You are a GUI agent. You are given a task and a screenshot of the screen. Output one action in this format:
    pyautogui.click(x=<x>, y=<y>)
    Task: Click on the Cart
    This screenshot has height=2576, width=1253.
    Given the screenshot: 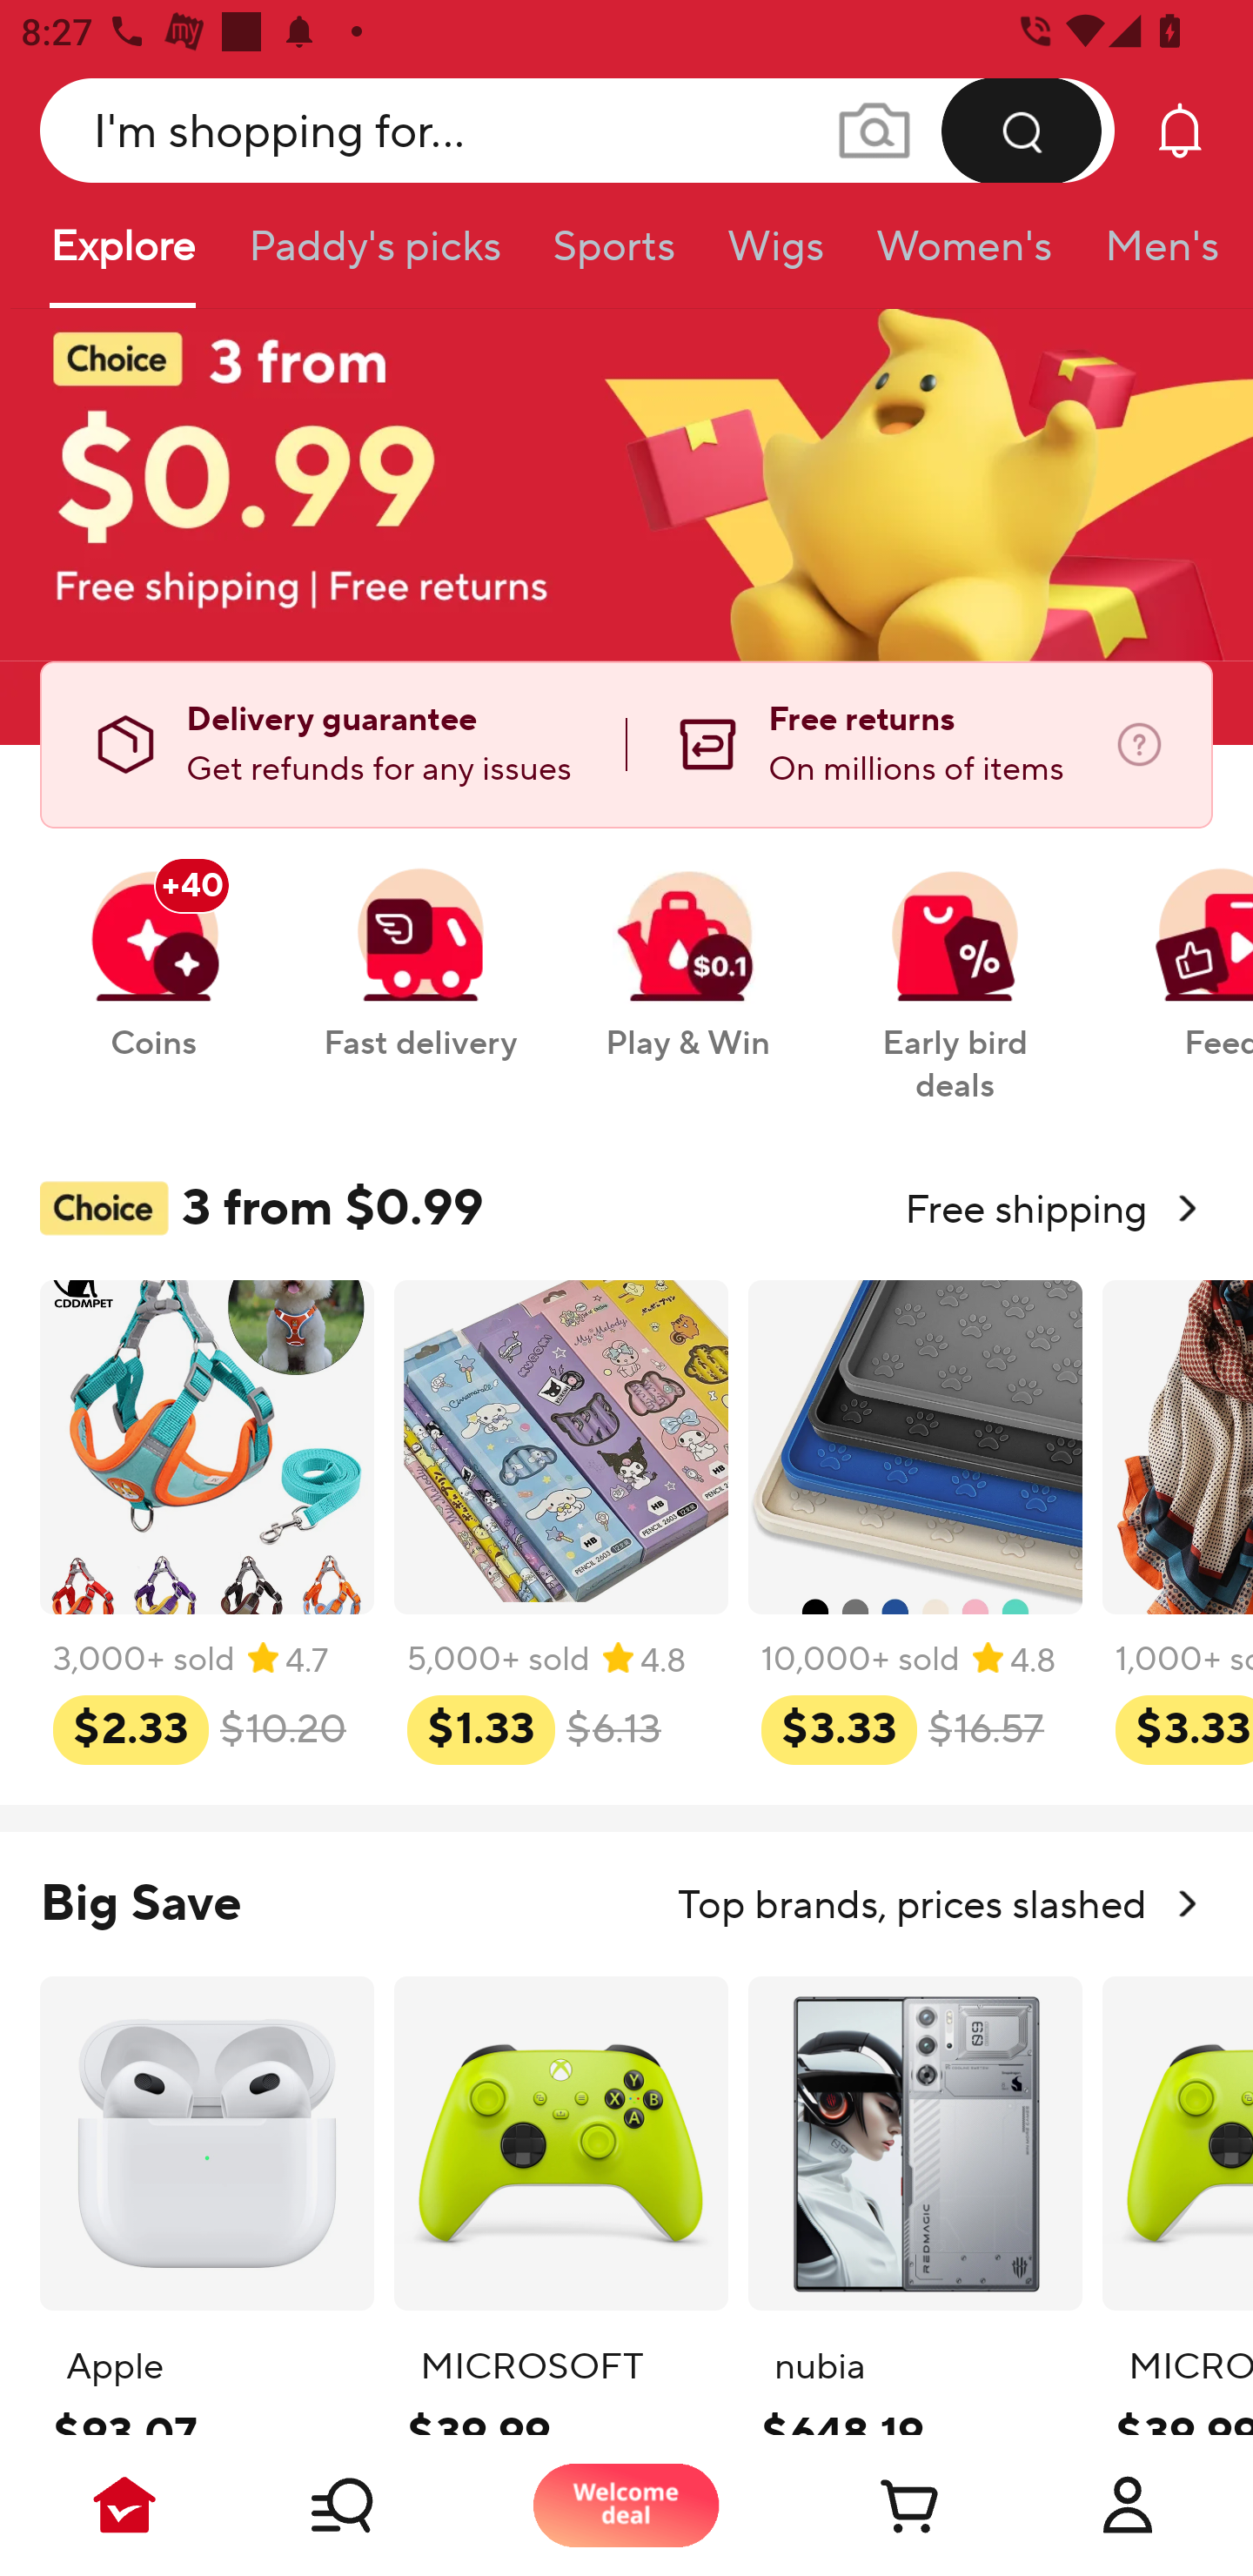 What is the action you would take?
    pyautogui.click(x=877, y=2505)
    